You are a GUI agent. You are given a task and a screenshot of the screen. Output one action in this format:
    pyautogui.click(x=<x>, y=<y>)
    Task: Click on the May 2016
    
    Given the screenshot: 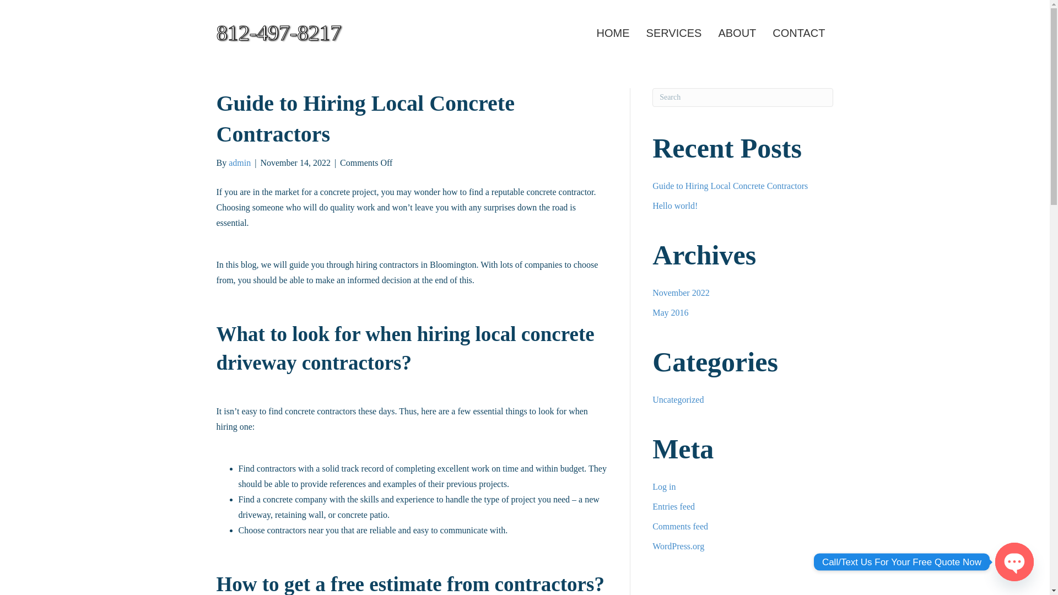 What is the action you would take?
    pyautogui.click(x=670, y=312)
    